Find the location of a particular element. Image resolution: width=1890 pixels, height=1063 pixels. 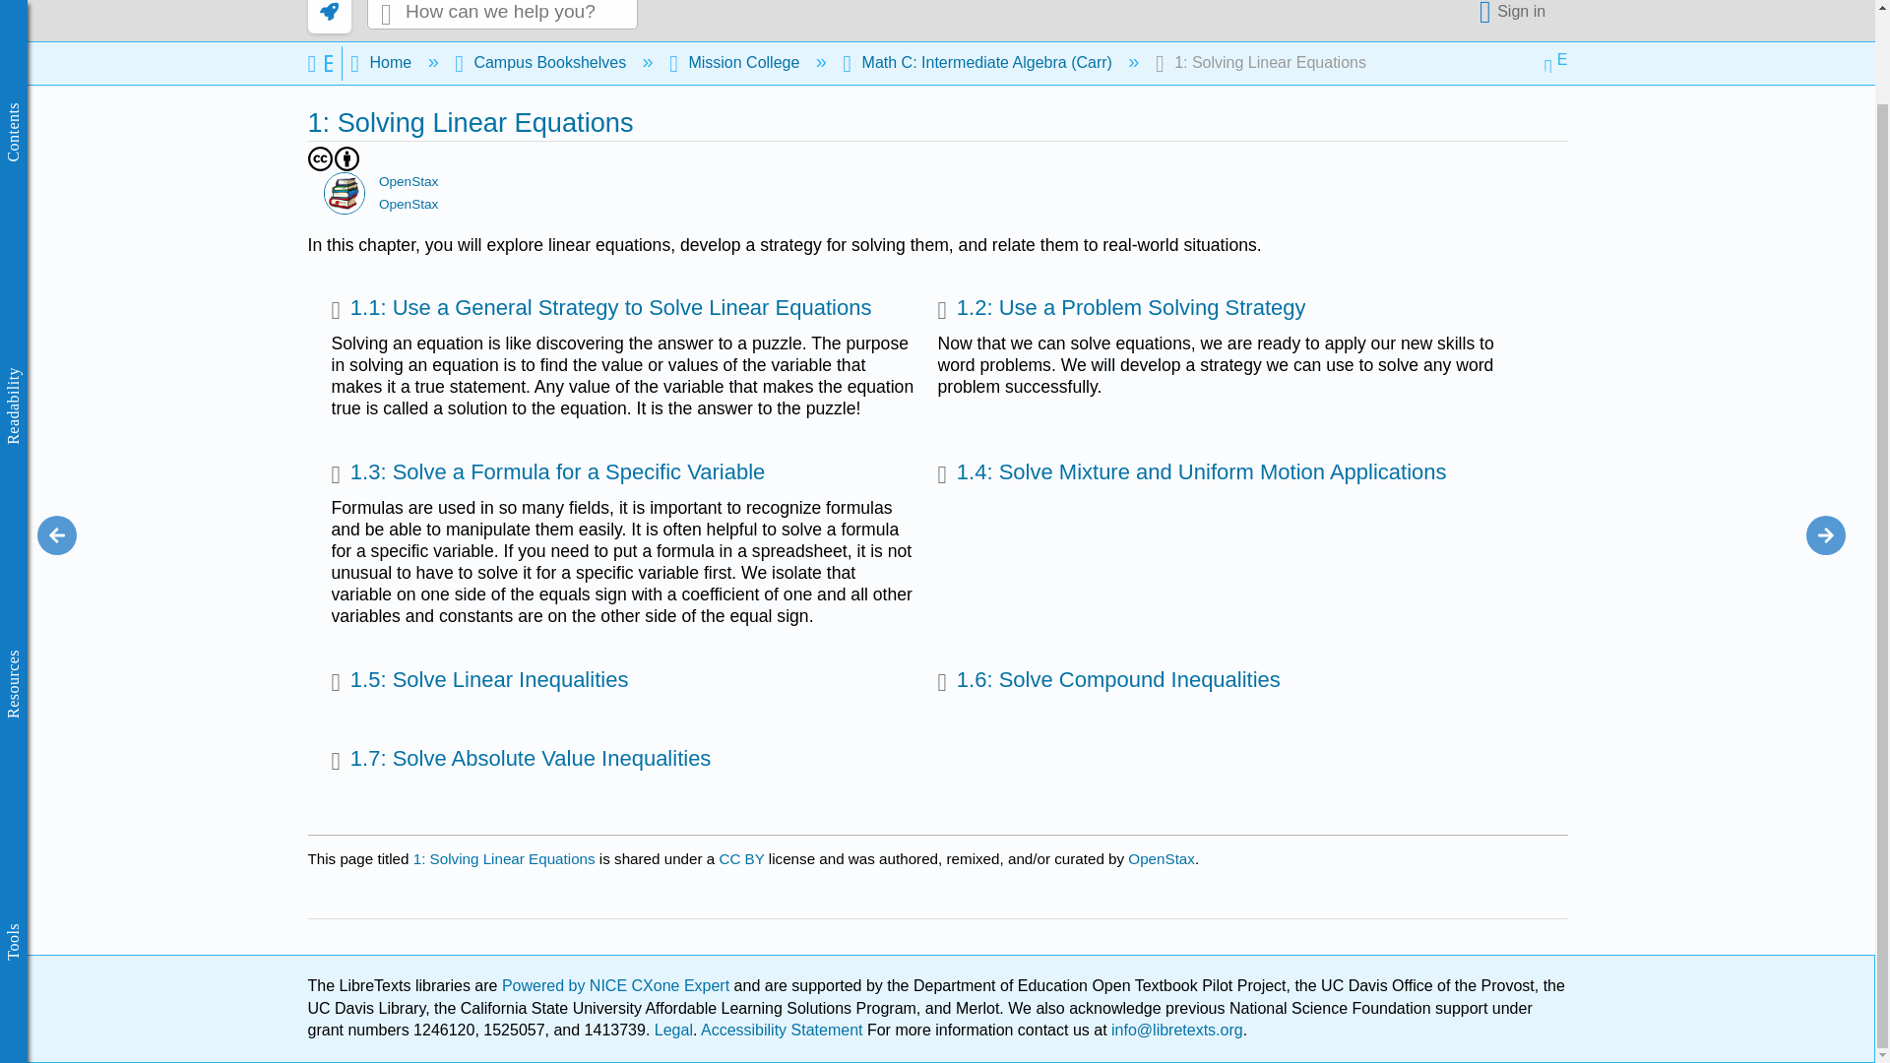

1.1: Use a General Strategy to Solve Linear Equations is located at coordinates (600, 310).